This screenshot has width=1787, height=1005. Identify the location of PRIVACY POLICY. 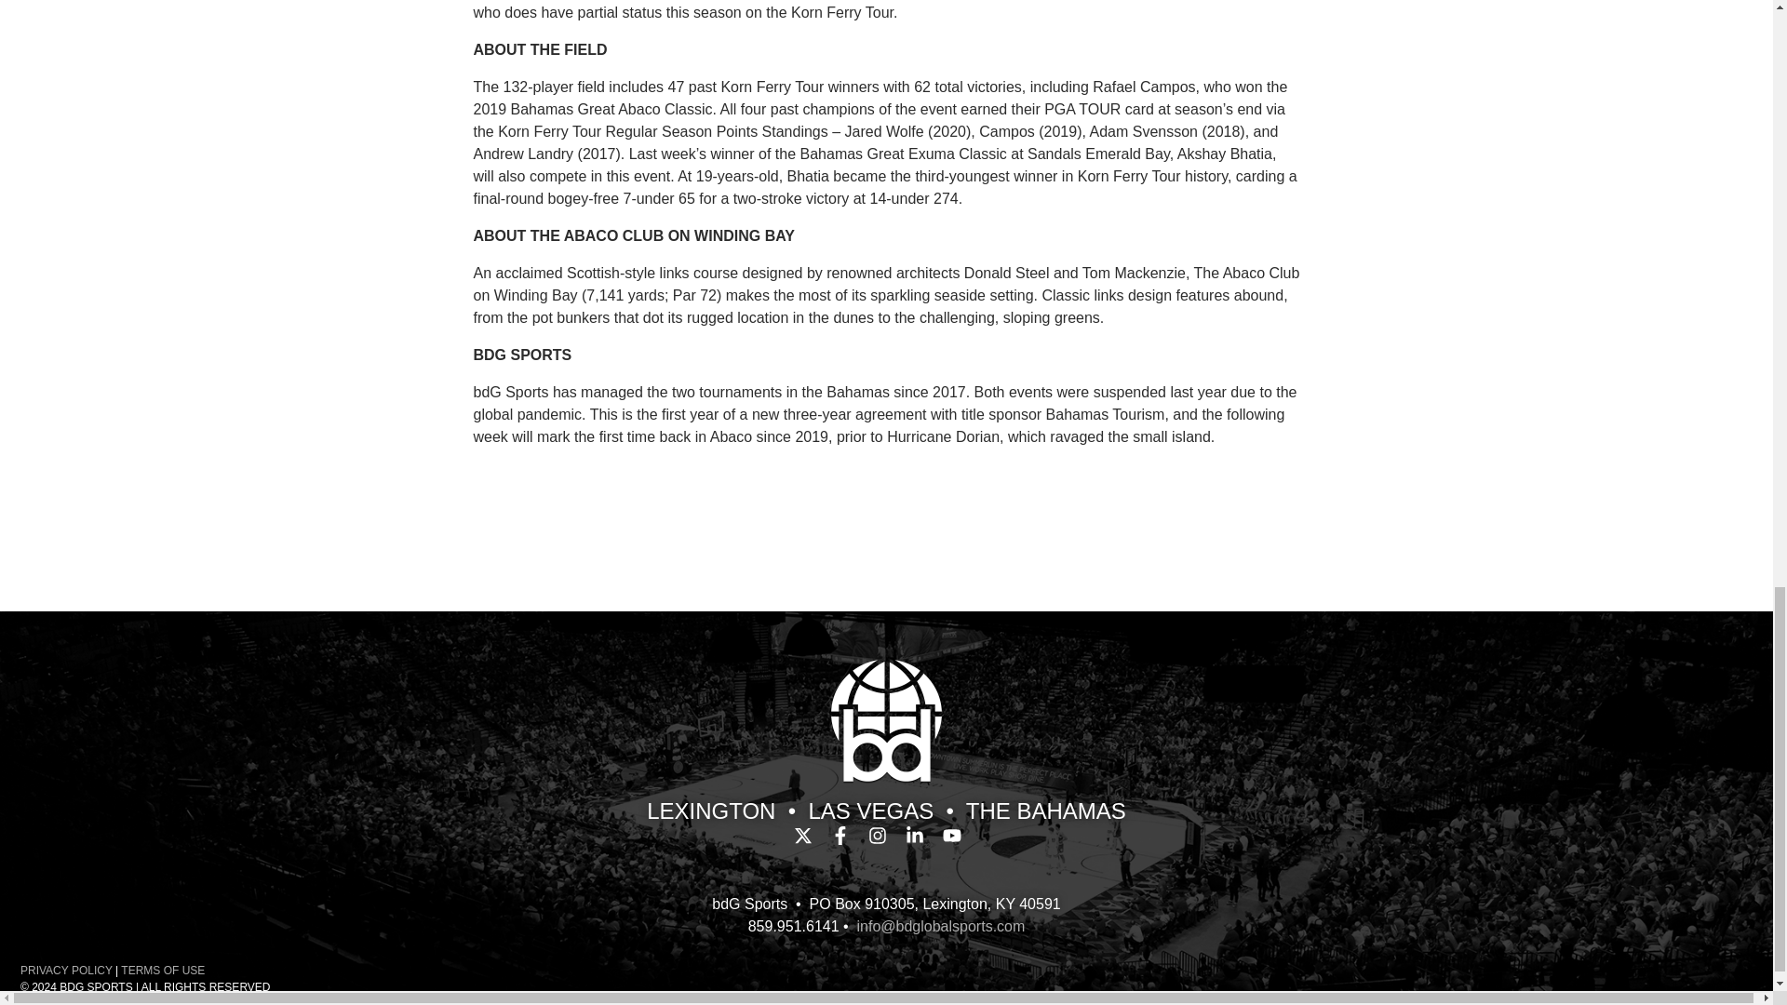
(65, 970).